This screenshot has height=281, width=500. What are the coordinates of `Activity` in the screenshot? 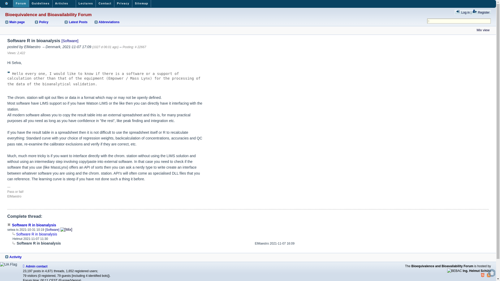 It's located at (20, 257).